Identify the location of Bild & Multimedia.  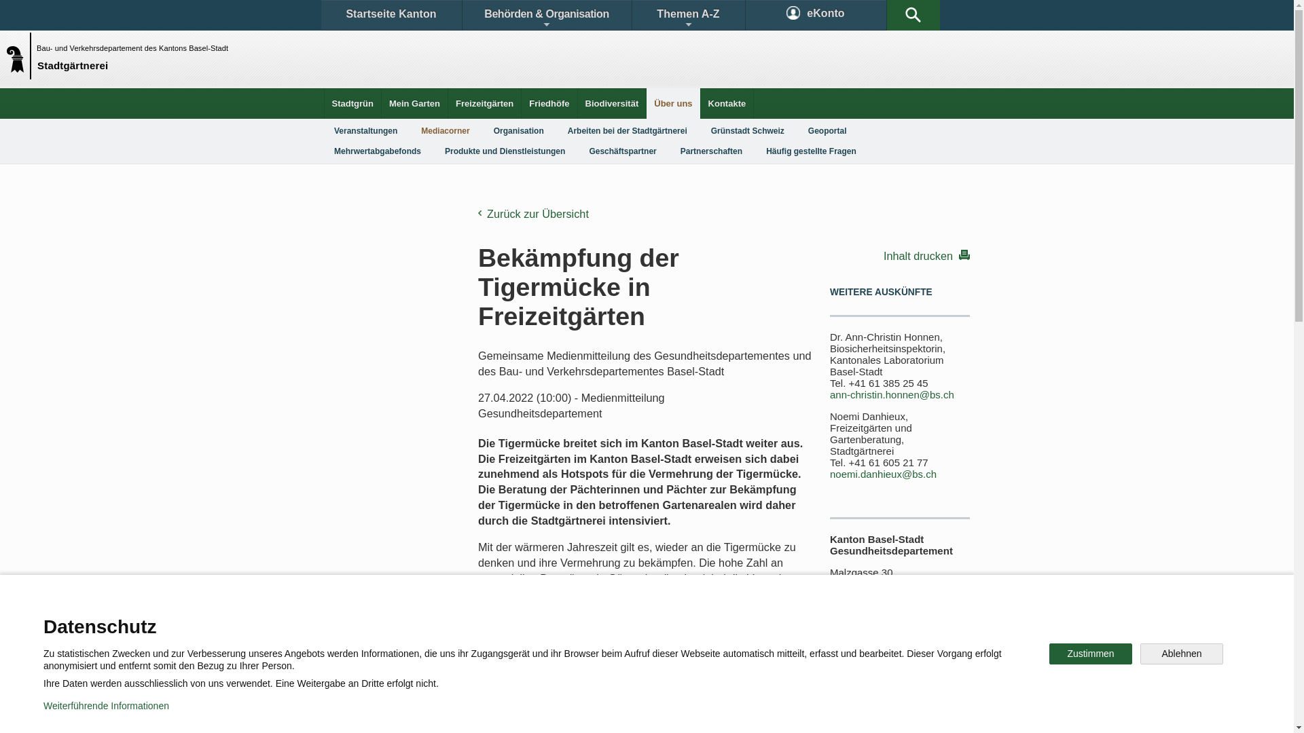
(814, 620).